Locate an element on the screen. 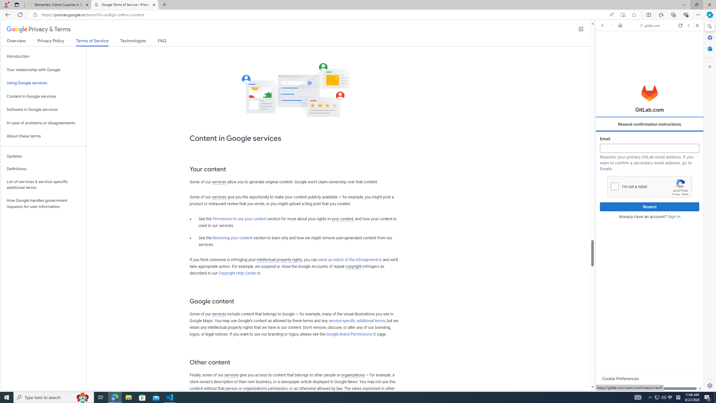  Search Filter, IMAGES is located at coordinates (620, 64).